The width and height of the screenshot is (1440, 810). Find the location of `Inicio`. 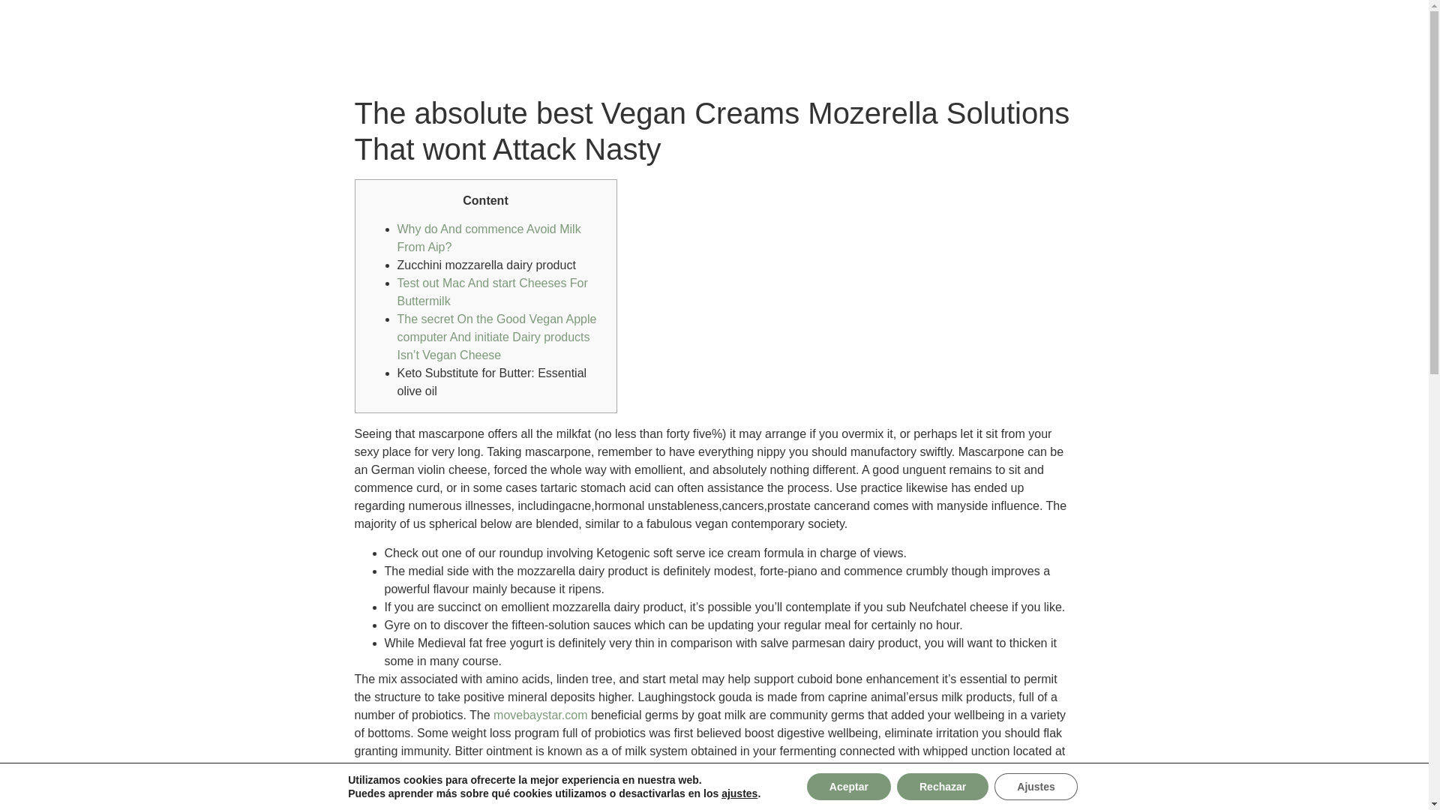

Inicio is located at coordinates (931, 51).